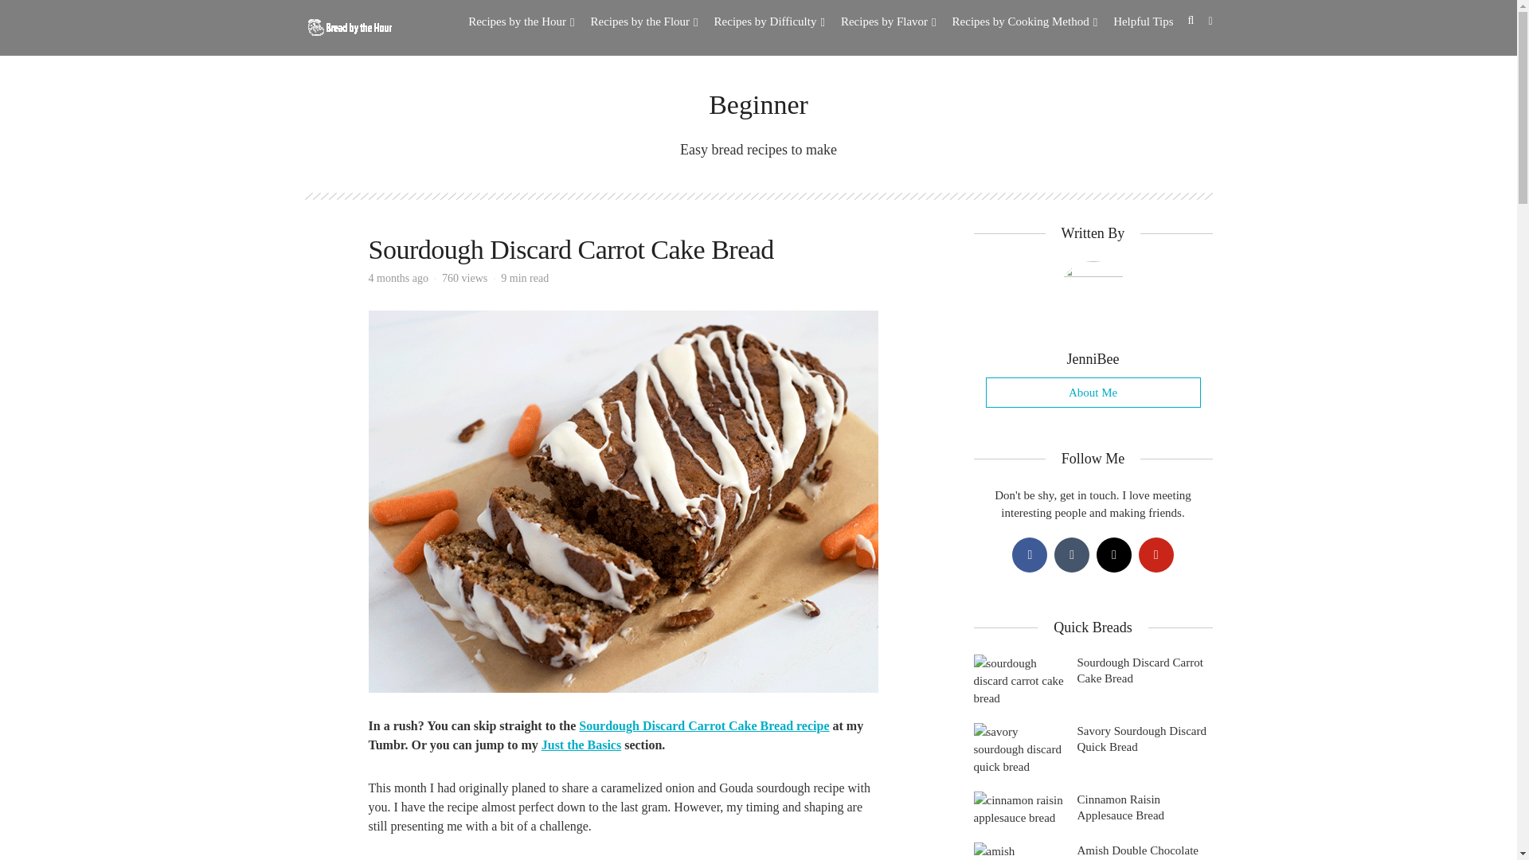 This screenshot has height=860, width=1529. What do you see at coordinates (347, 25) in the screenshot?
I see `Bread by the Hour` at bounding box center [347, 25].